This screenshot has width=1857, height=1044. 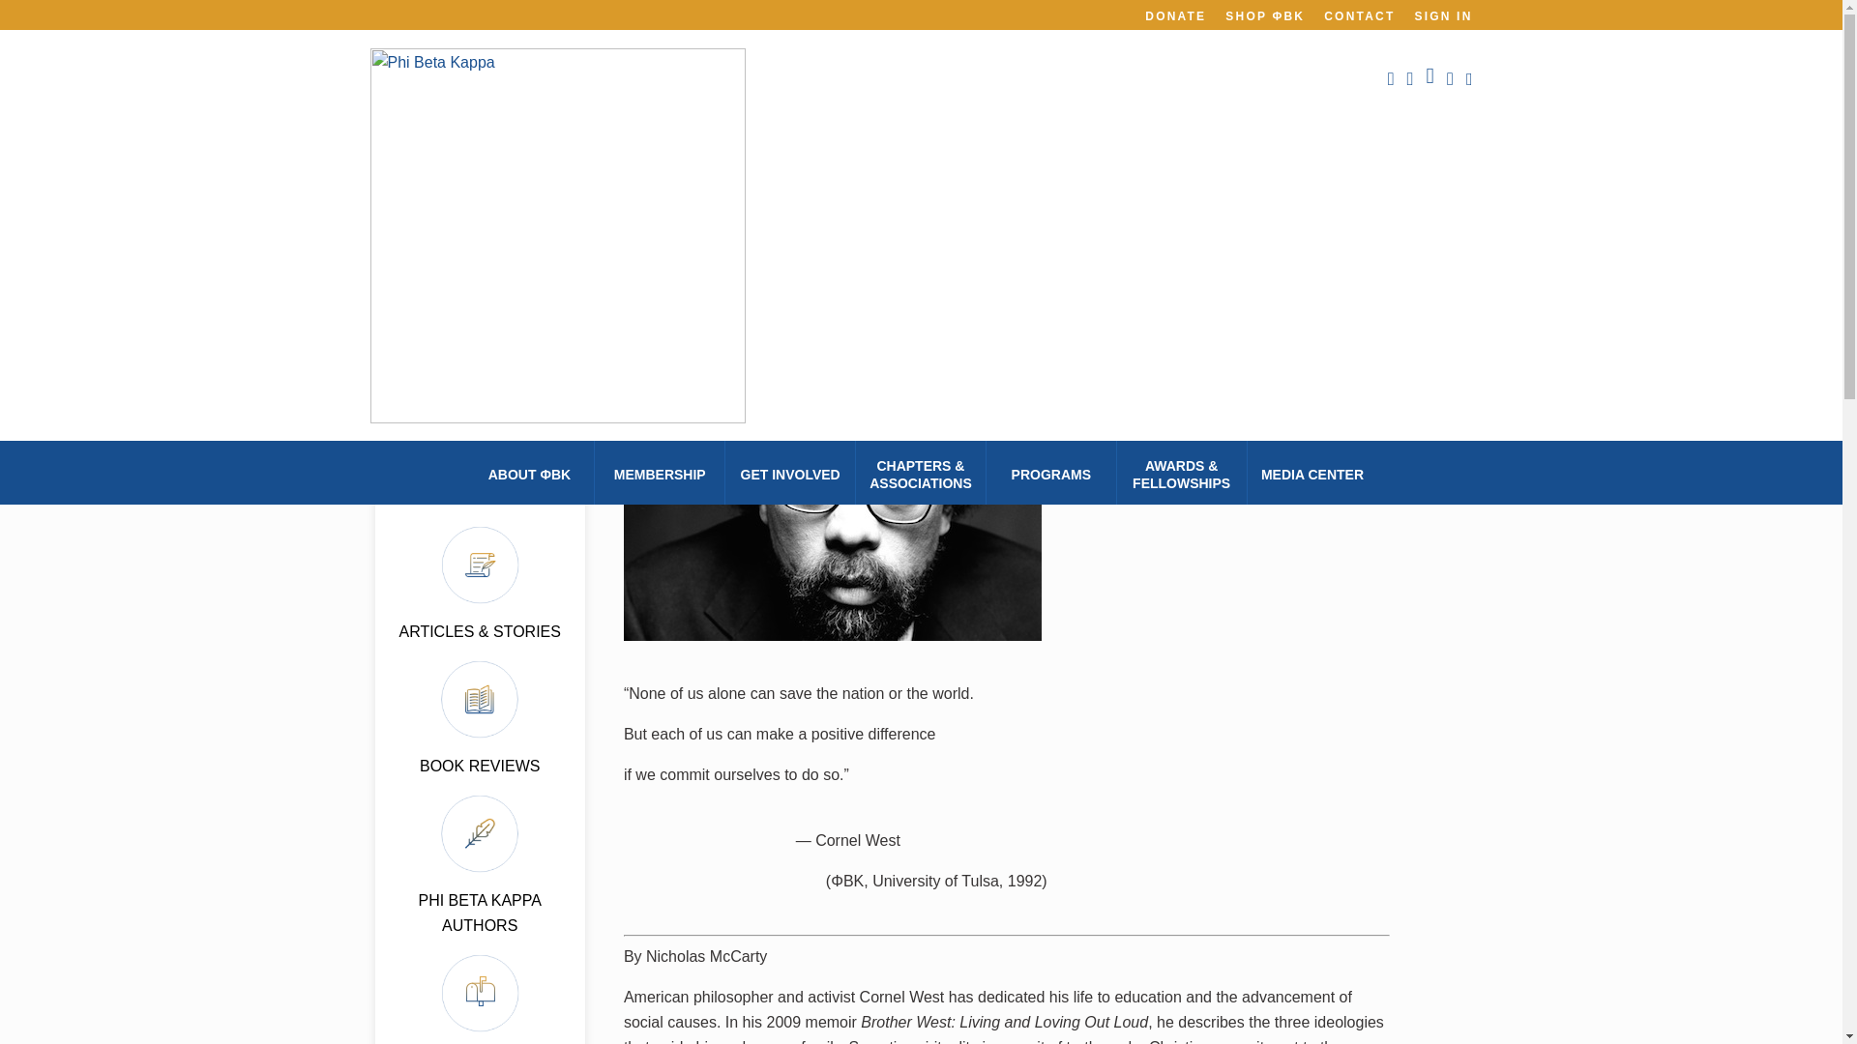 What do you see at coordinates (491, 333) in the screenshot?
I see `Search` at bounding box center [491, 333].